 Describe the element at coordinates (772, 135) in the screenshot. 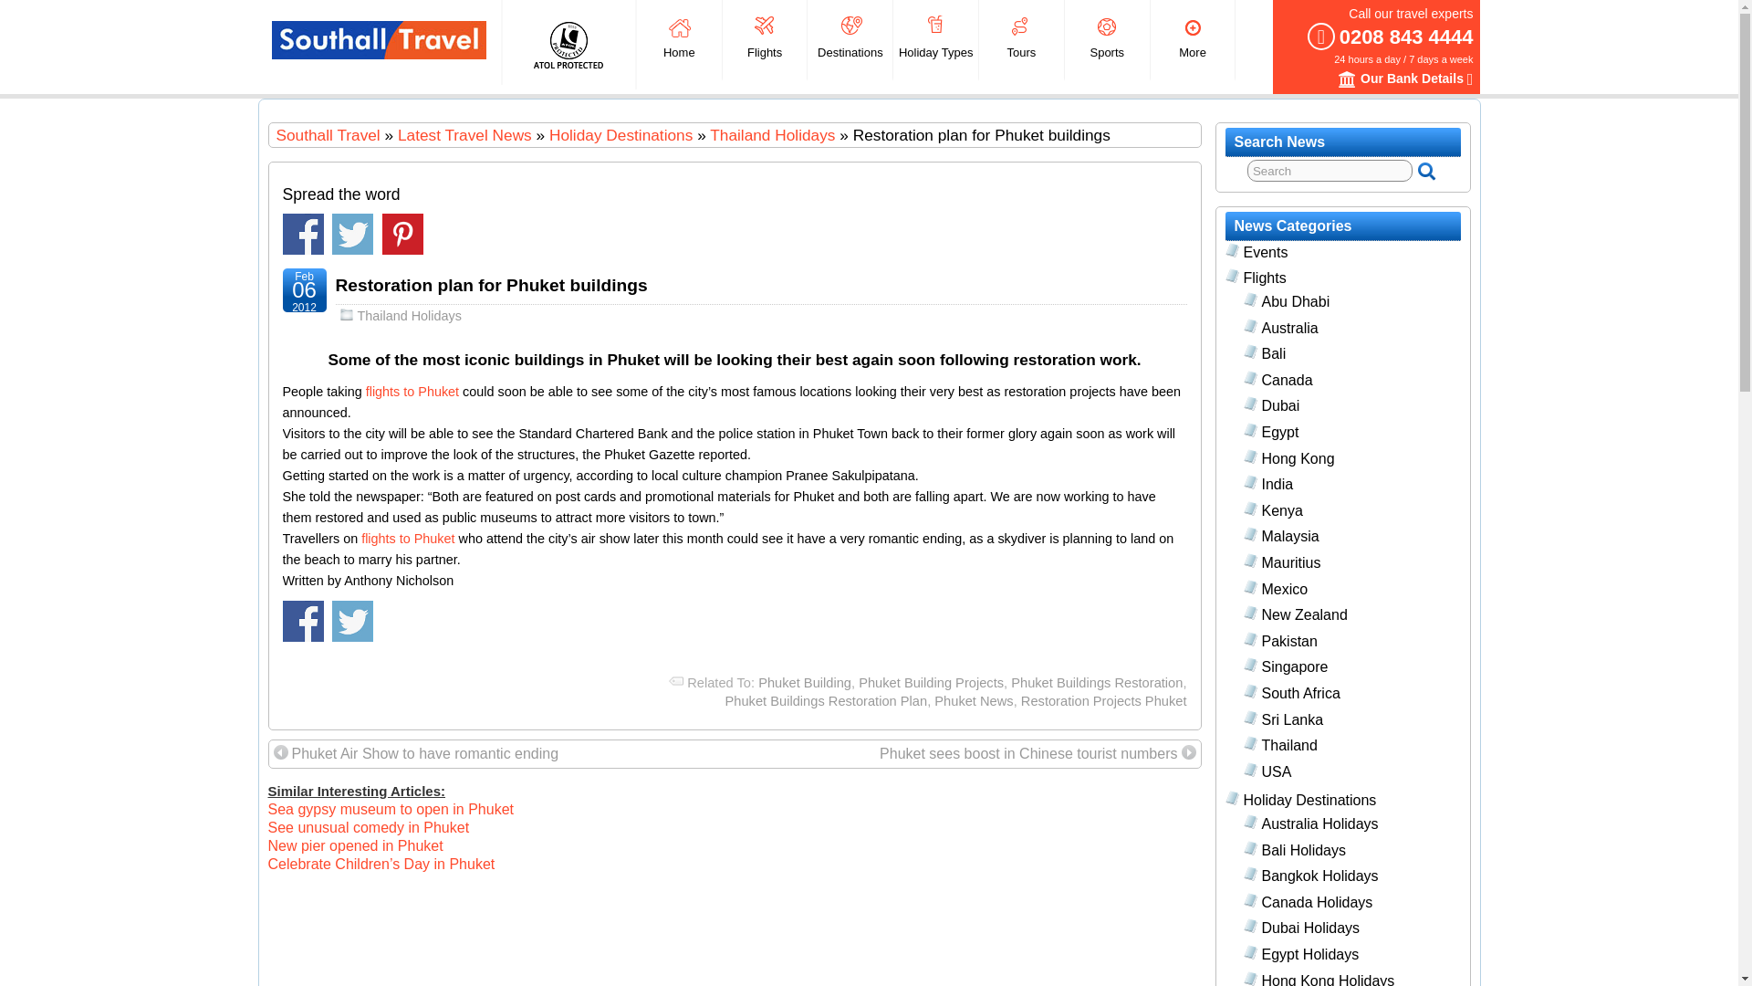

I see `Thailand Holidays` at that location.